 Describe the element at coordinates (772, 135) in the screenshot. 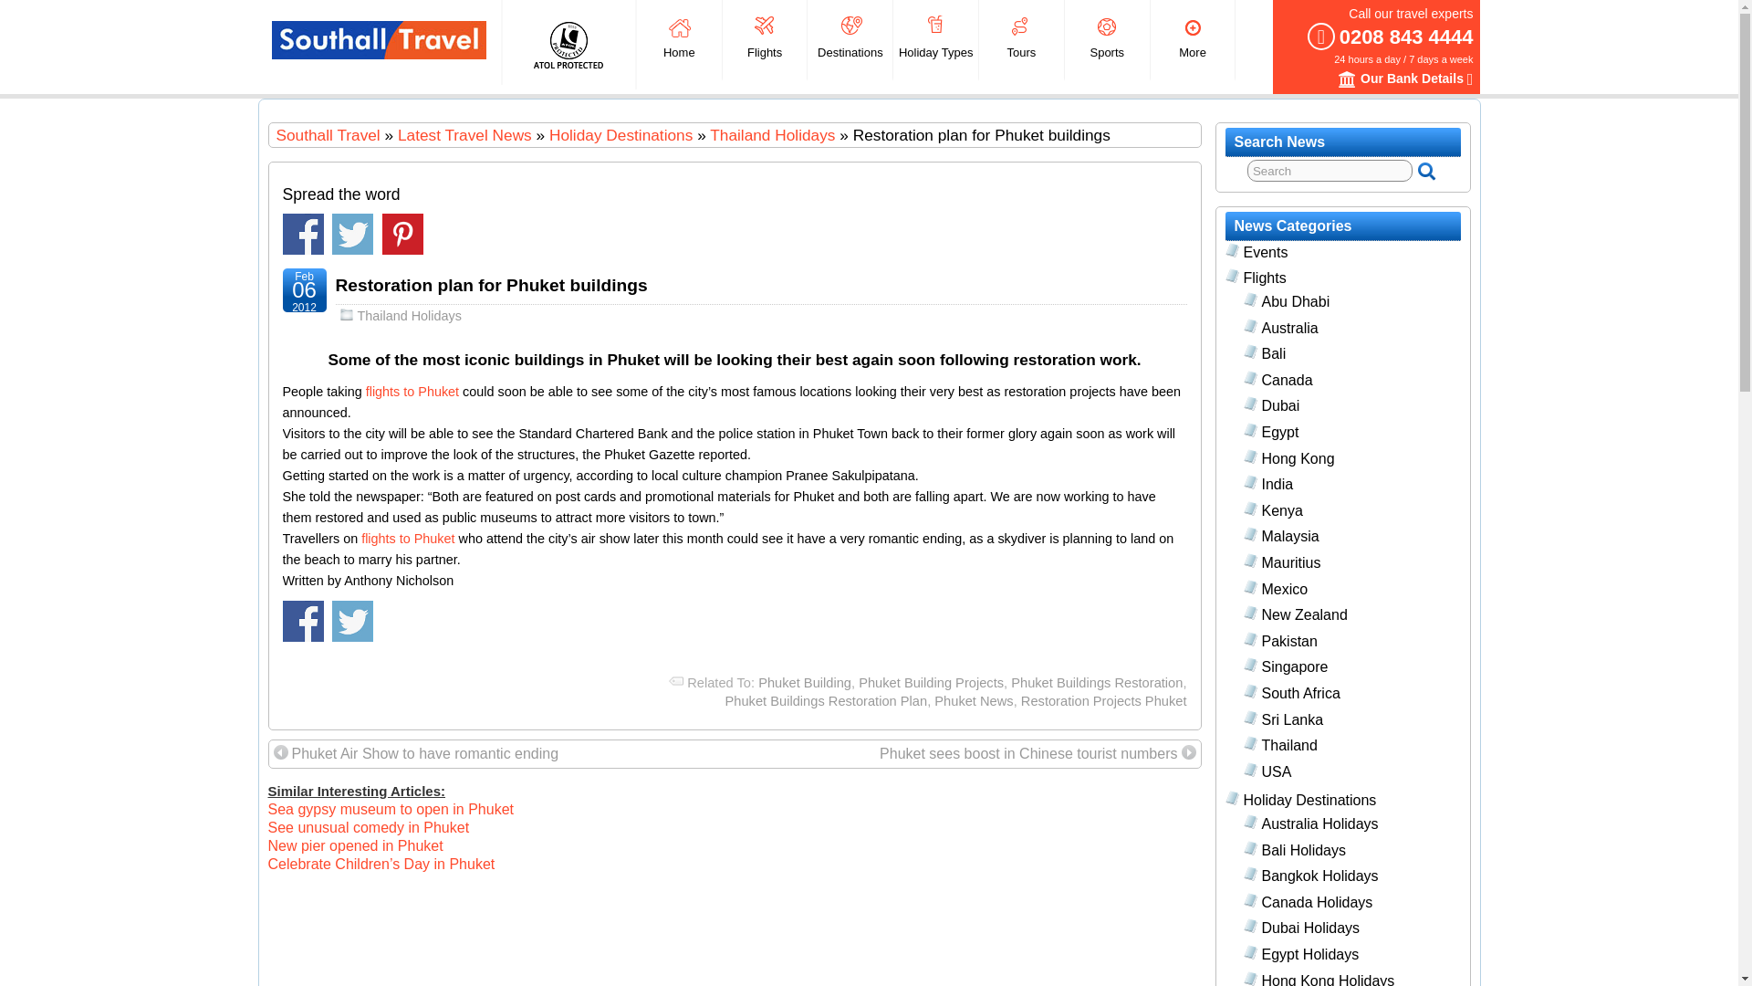

I see `Thailand Holidays` at that location.